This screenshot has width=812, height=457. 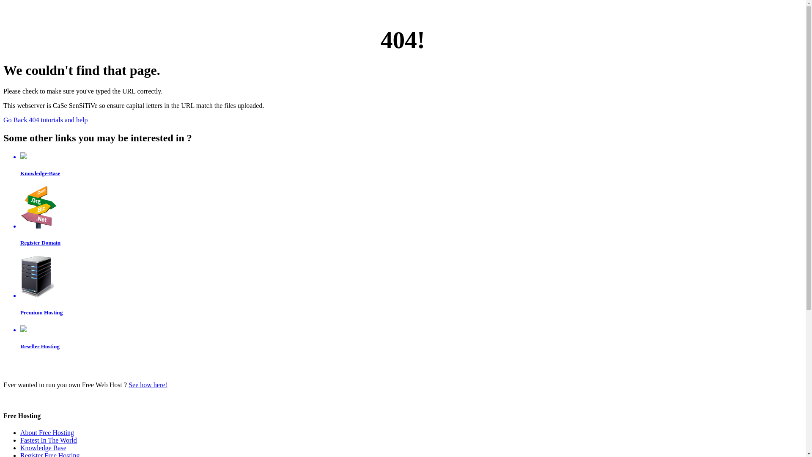 What do you see at coordinates (148, 385) in the screenshot?
I see `See how here!` at bounding box center [148, 385].